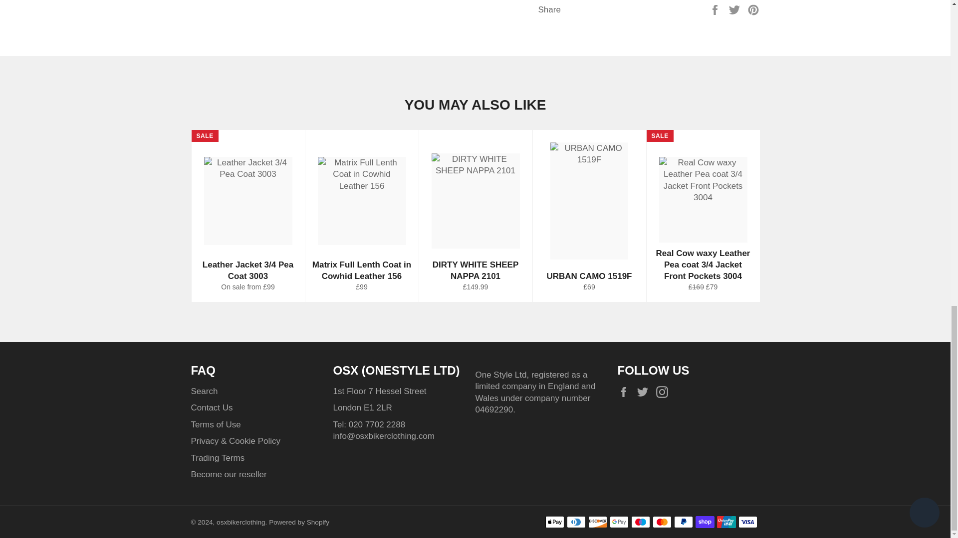 This screenshot has width=958, height=538. I want to click on Tweet on Twitter, so click(735, 9).